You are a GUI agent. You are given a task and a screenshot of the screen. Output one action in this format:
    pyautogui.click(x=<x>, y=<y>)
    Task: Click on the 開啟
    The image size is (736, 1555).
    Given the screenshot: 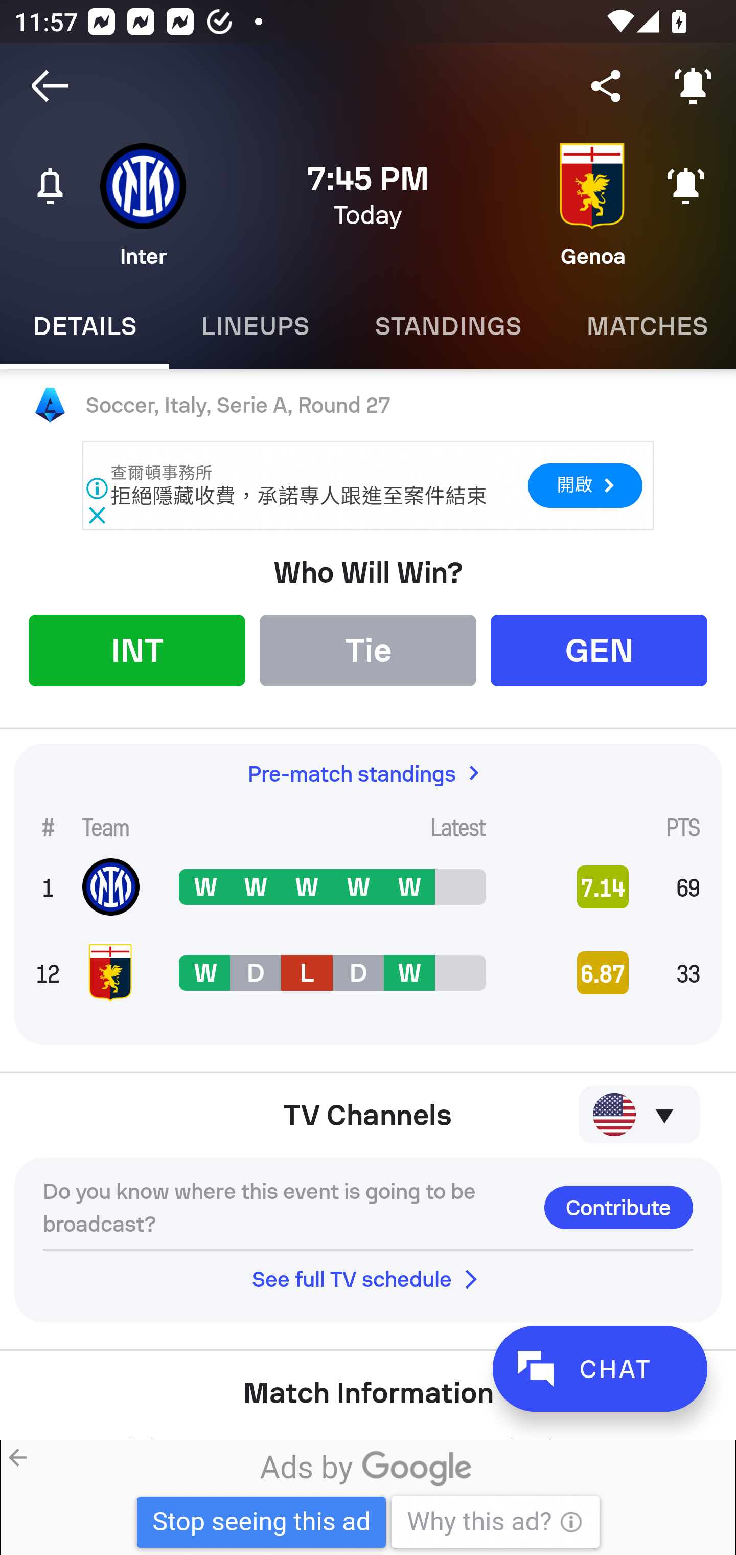 What is the action you would take?
    pyautogui.click(x=585, y=485)
    